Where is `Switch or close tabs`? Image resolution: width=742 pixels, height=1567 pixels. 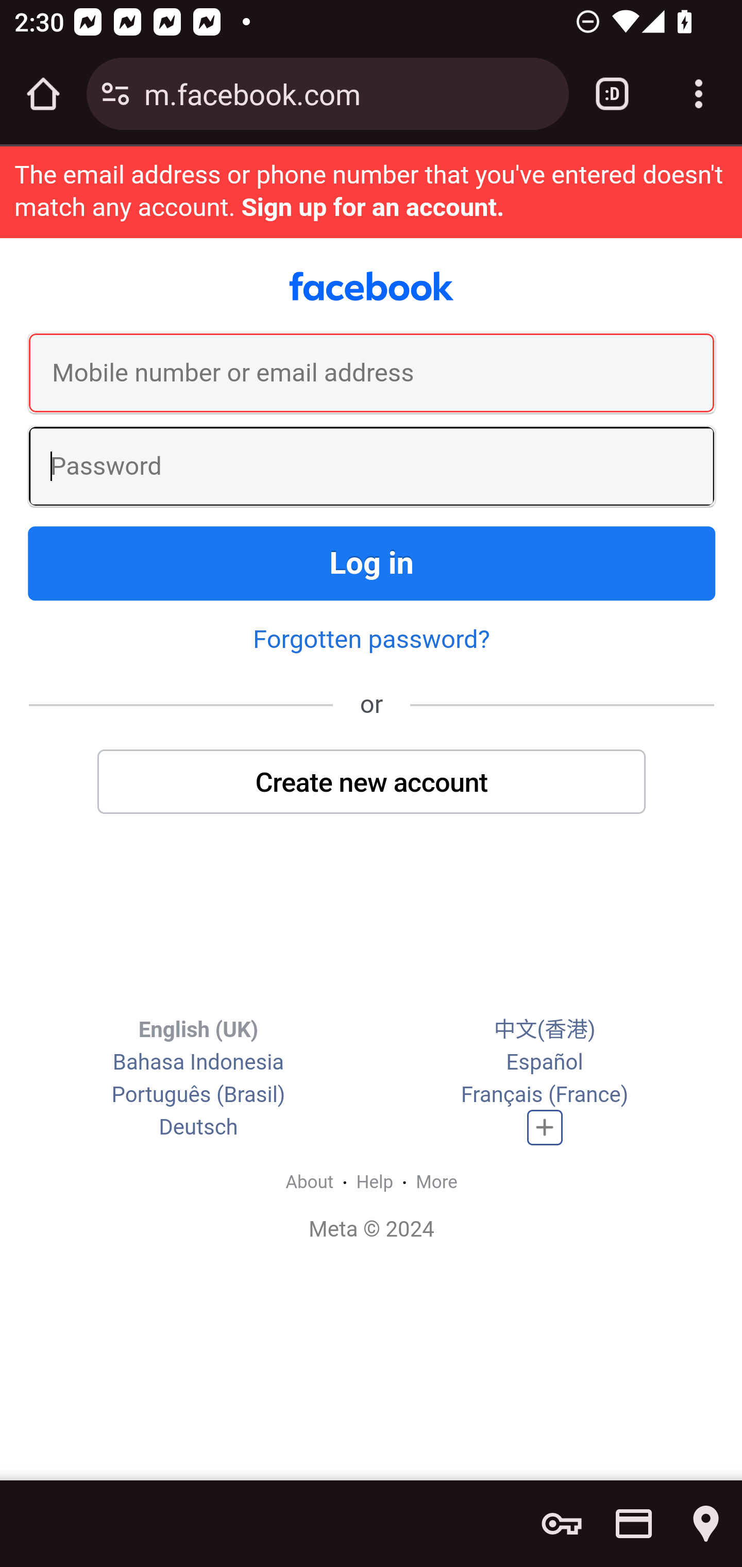 Switch or close tabs is located at coordinates (612, 94).